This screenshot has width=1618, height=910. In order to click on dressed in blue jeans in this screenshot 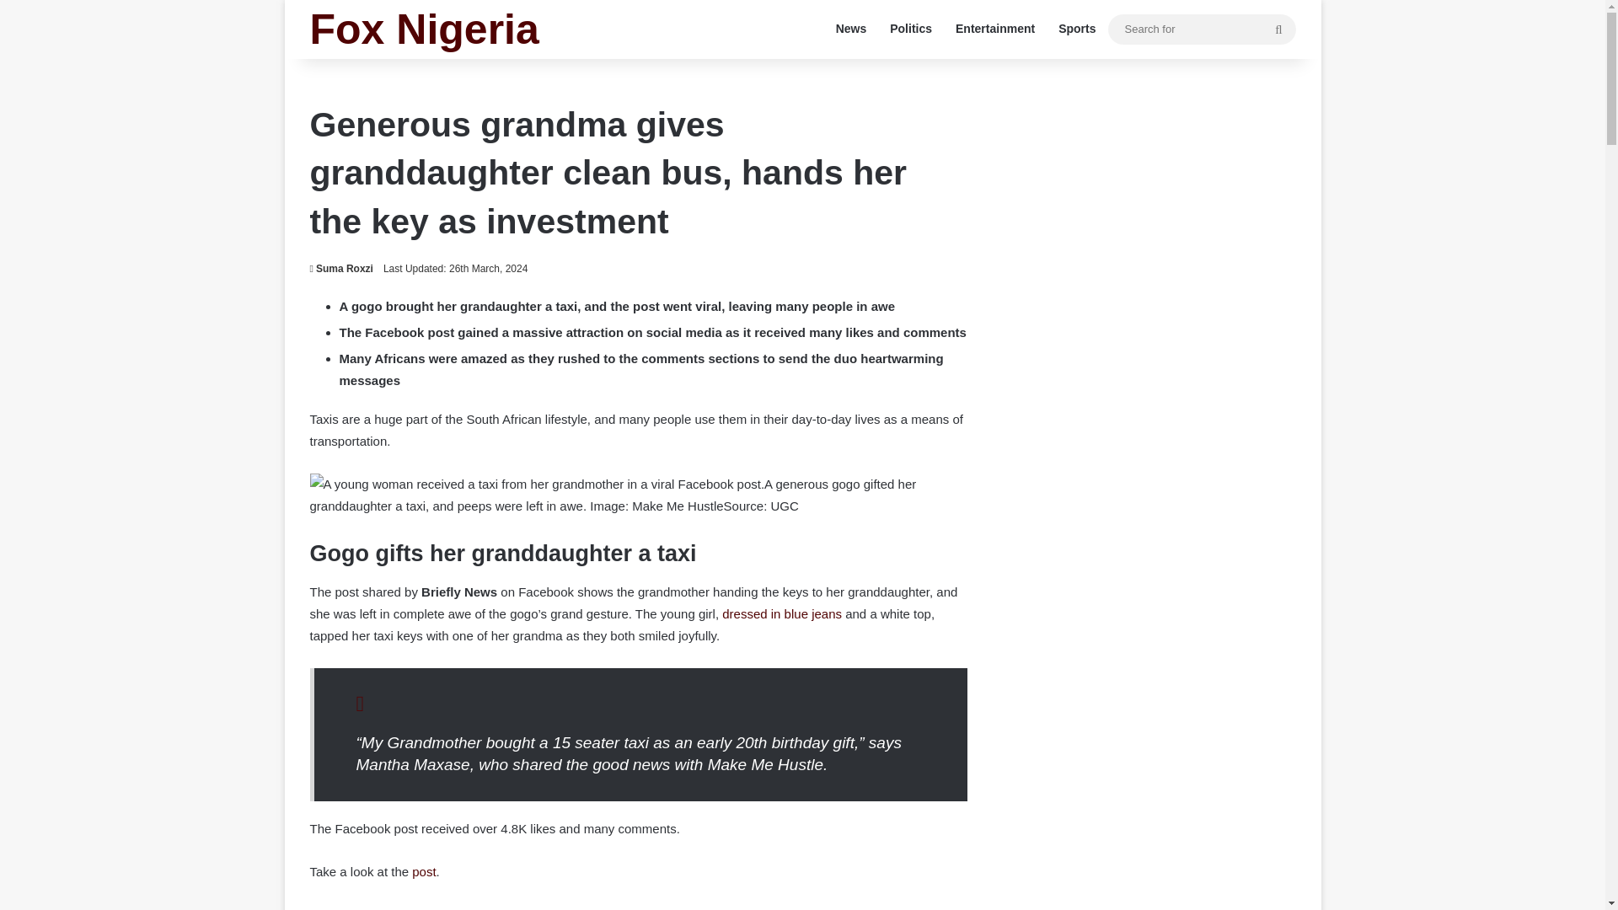, I will do `click(781, 613)`.